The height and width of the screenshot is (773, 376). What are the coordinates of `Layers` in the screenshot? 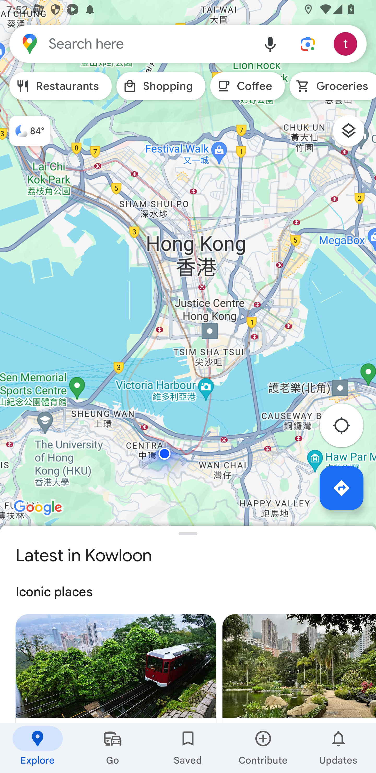 It's located at (353, 134).